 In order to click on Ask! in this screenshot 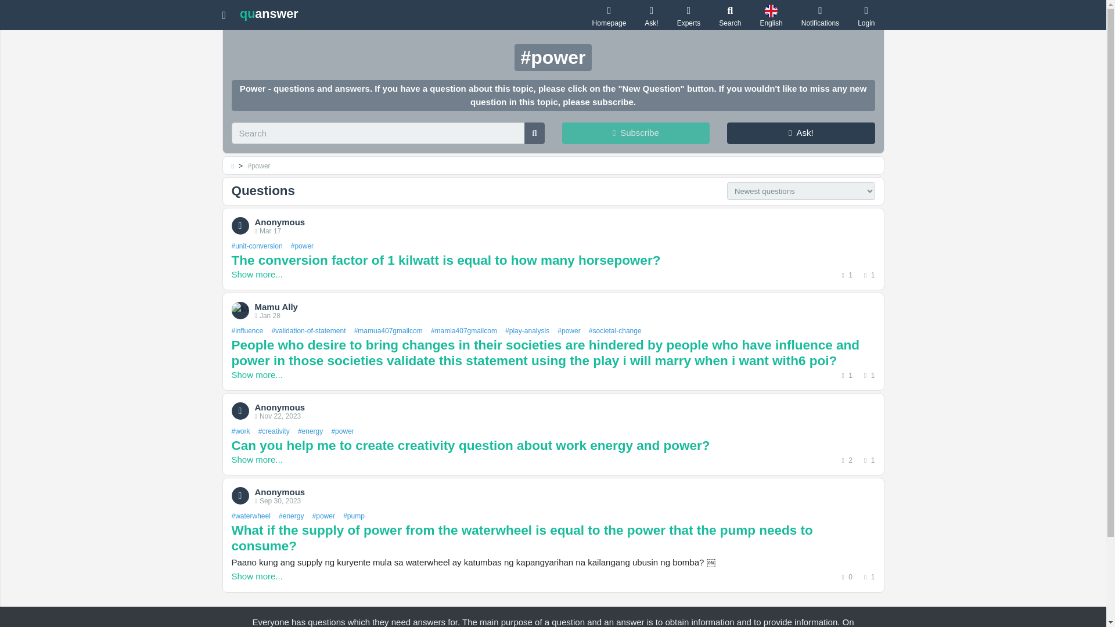, I will do `click(801, 133)`.